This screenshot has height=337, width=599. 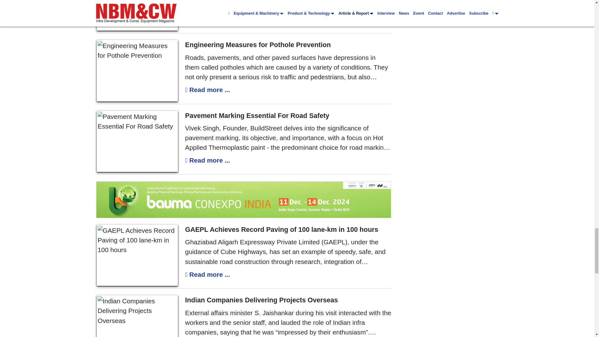 I want to click on bauma Conexpo India 11 - 14 Dec 2024, so click(x=243, y=200).